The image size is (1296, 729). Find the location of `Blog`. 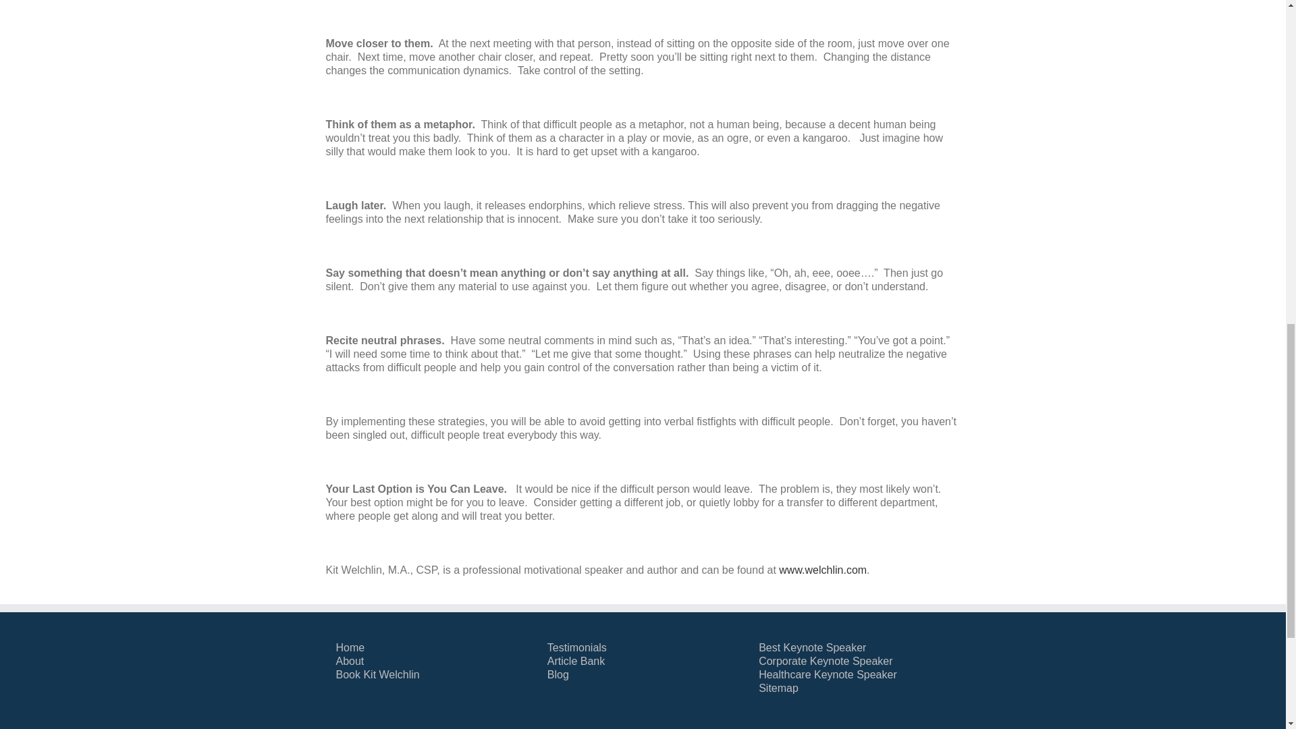

Blog is located at coordinates (643, 675).